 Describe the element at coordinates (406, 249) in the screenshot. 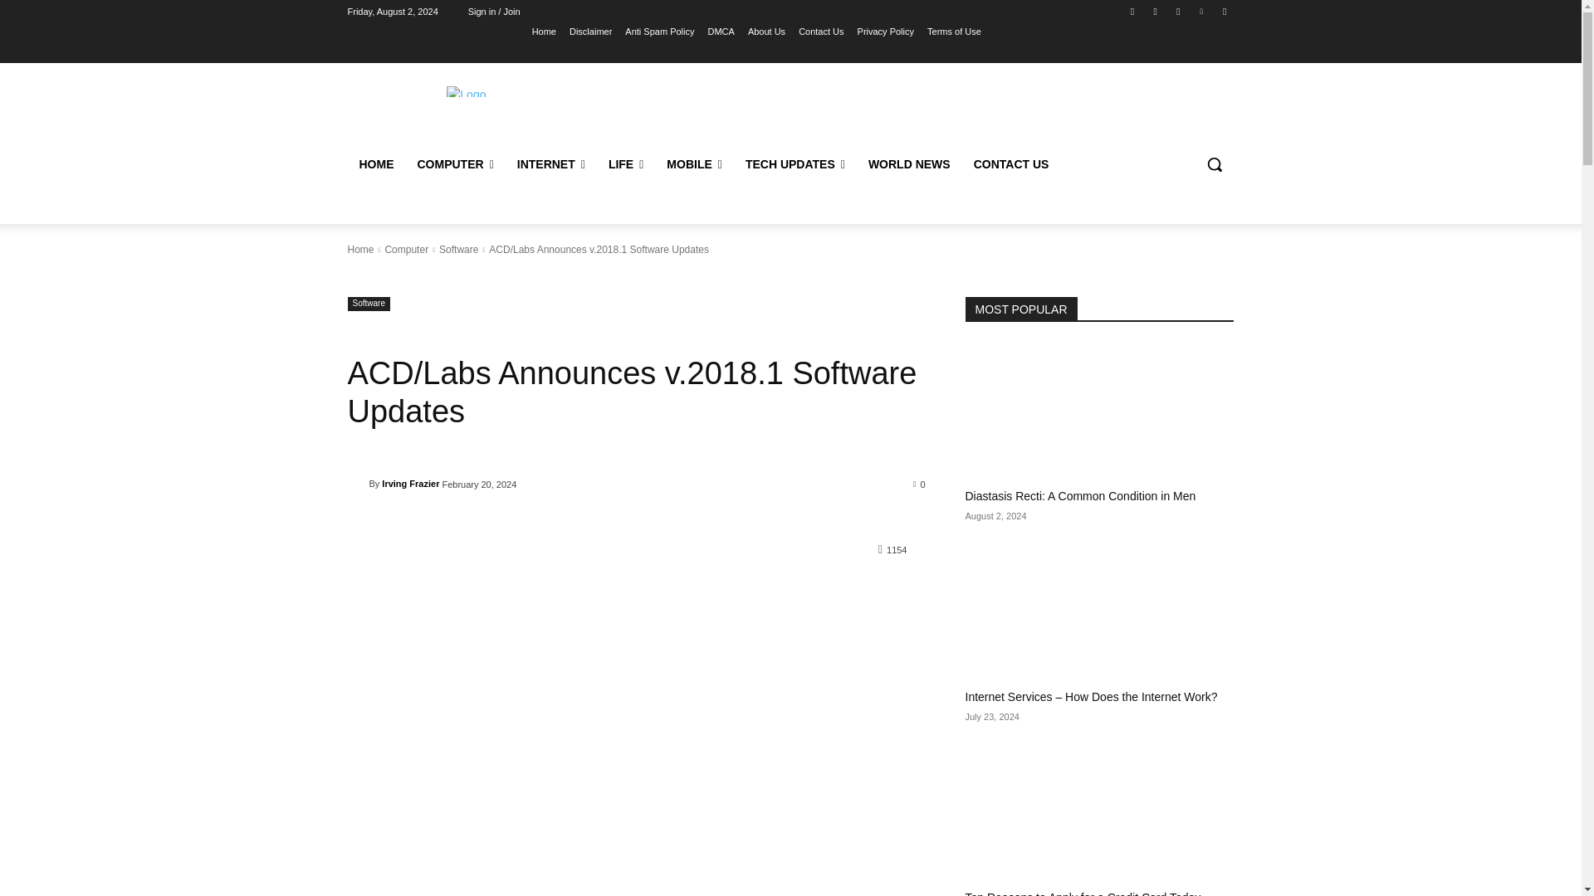

I see `View all posts in Computer` at that location.